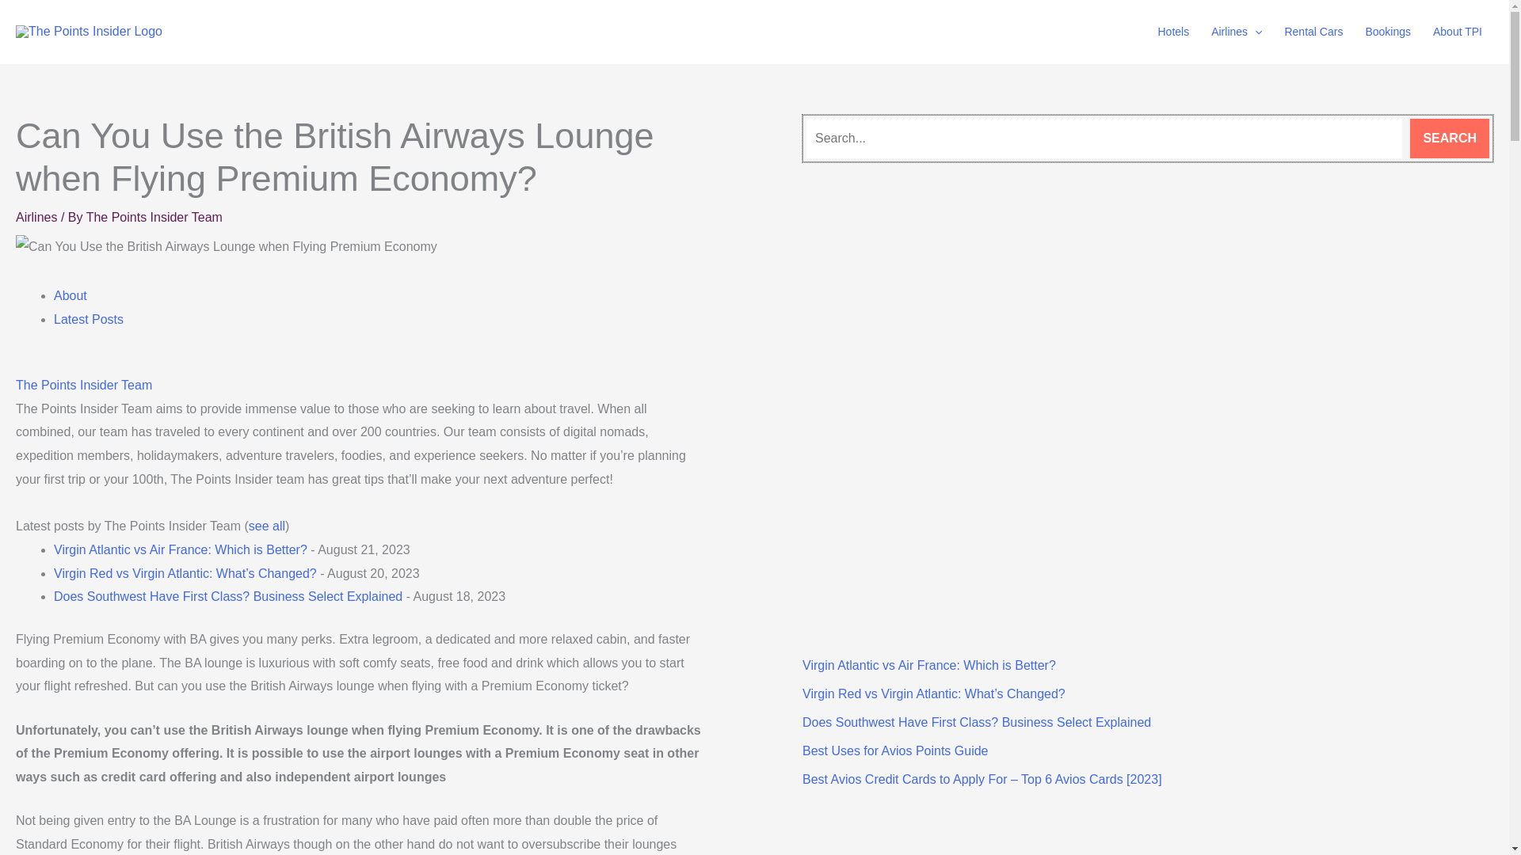 The width and height of the screenshot is (1521, 855). I want to click on Latest Posts, so click(88, 318).